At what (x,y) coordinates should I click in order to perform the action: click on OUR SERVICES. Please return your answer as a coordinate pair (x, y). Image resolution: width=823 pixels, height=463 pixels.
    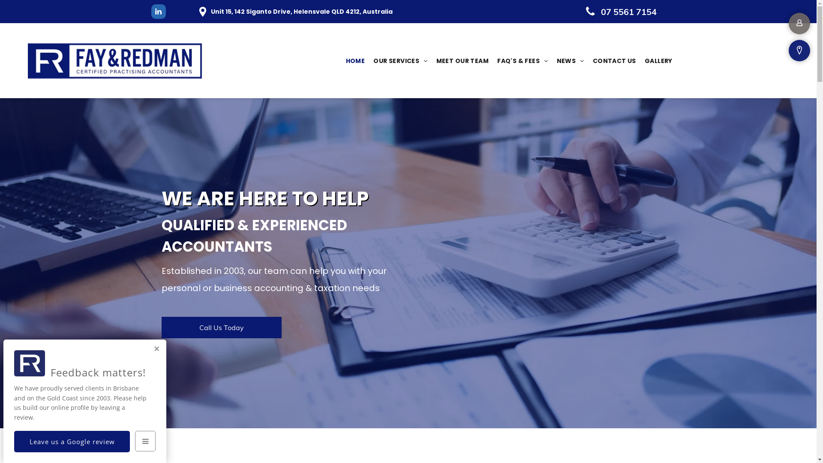
    Looking at the image, I should click on (400, 61).